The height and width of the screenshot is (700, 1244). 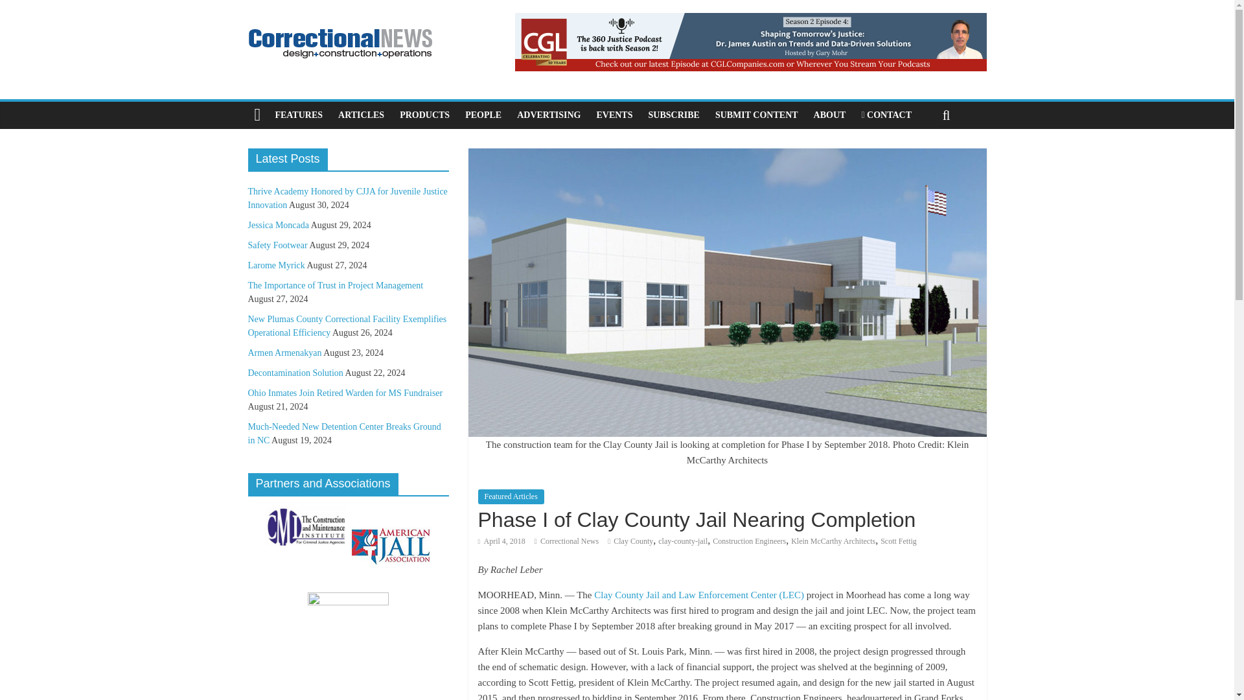 What do you see at coordinates (548, 115) in the screenshot?
I see `ADVERTISING` at bounding box center [548, 115].